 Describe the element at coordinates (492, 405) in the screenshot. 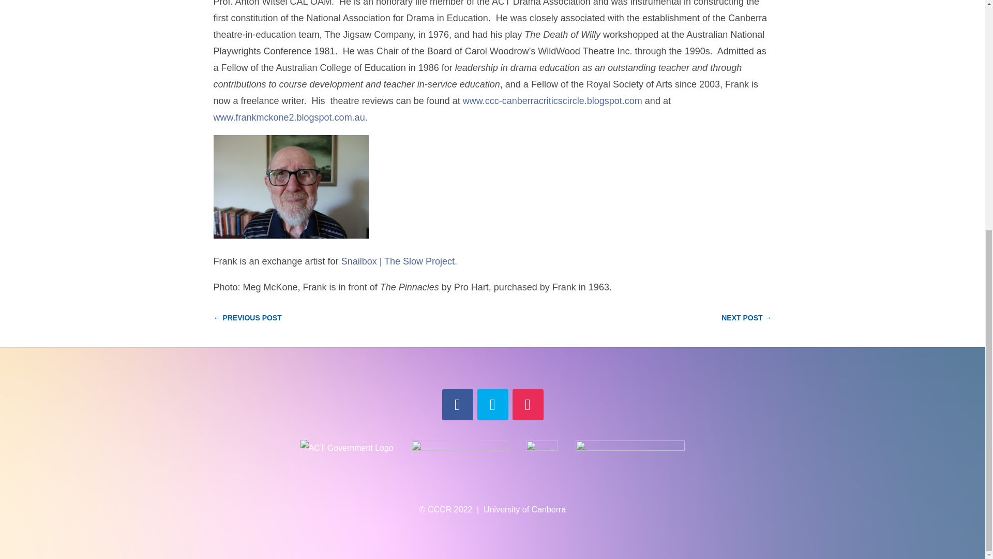

I see `Follow on Twitter` at that location.